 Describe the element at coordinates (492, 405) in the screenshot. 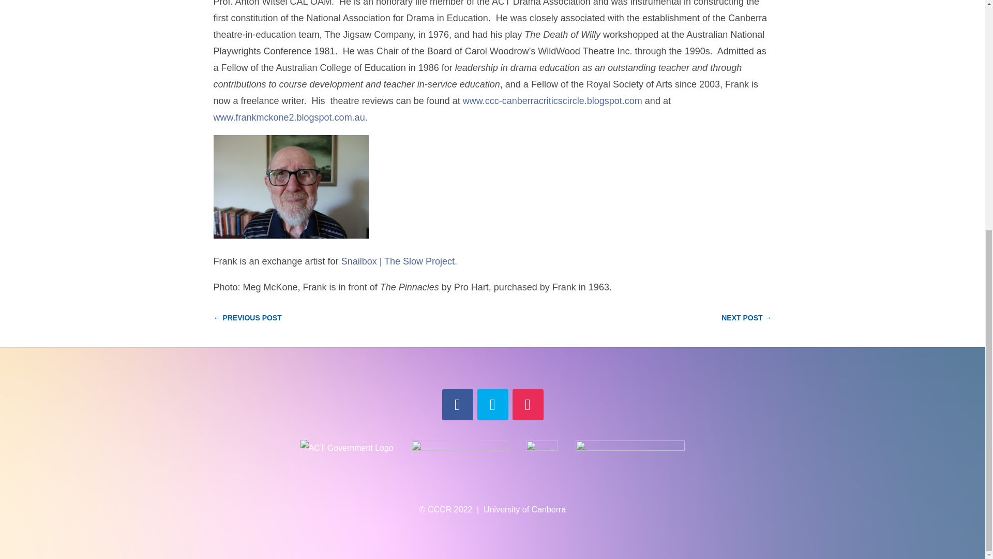

I see `Follow on Twitter` at that location.